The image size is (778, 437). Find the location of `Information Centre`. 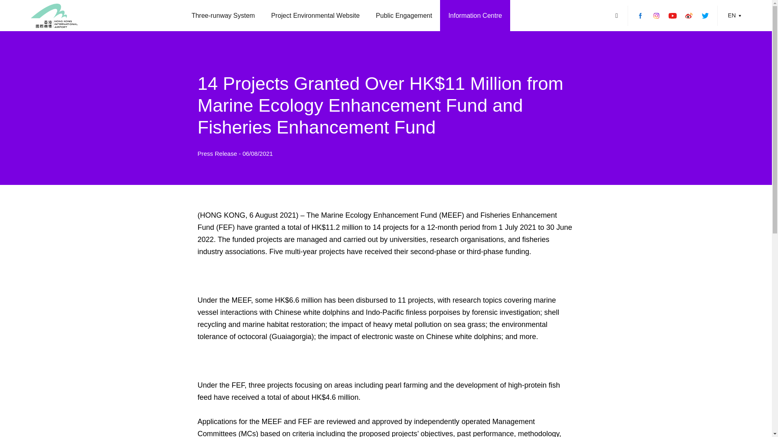

Information Centre is located at coordinates (475, 15).